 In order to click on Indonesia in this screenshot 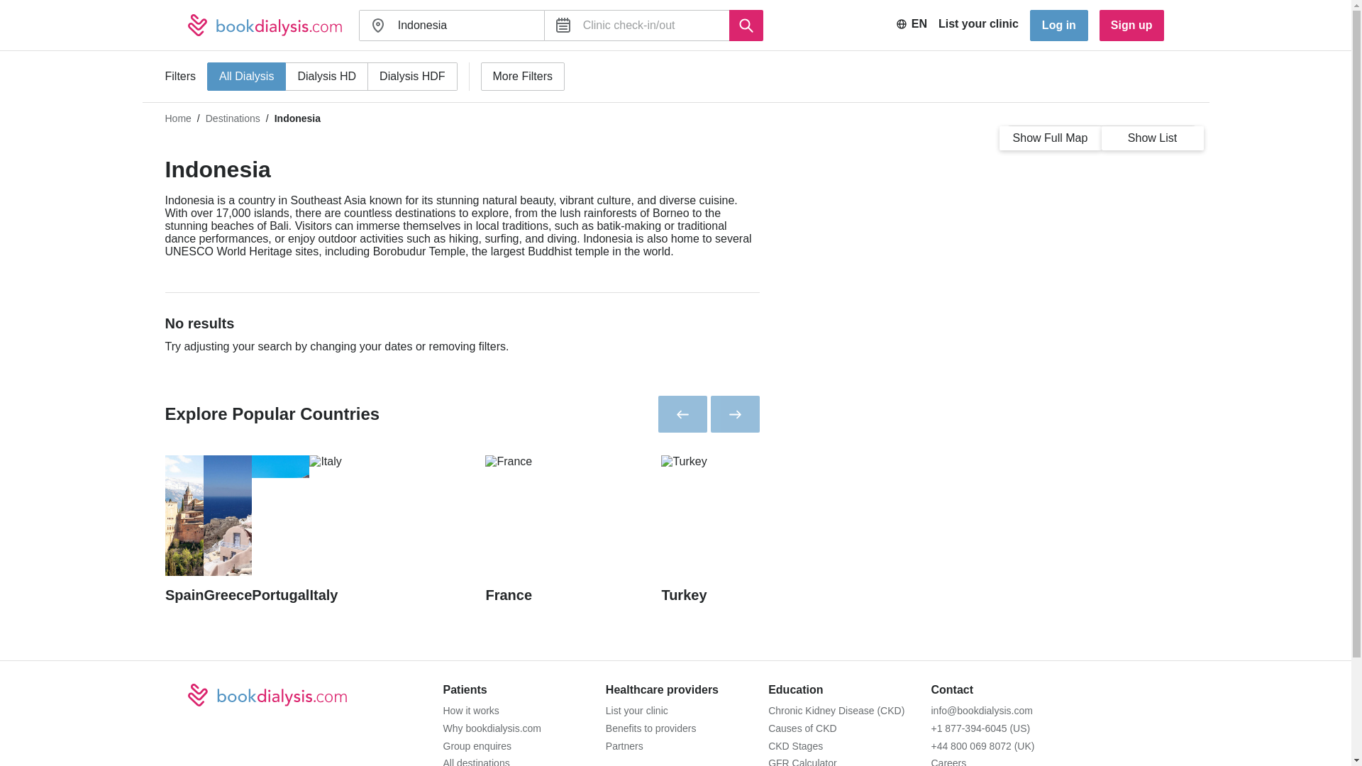, I will do `click(465, 25)`.